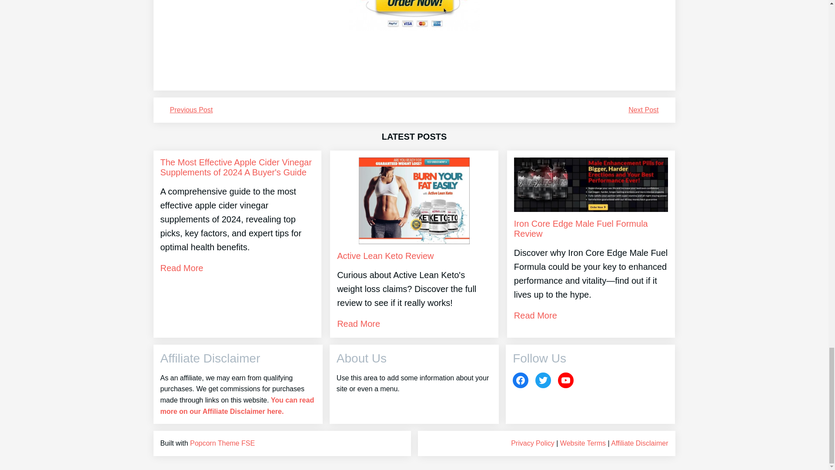 The width and height of the screenshot is (835, 470). What do you see at coordinates (565, 380) in the screenshot?
I see `YouTube` at bounding box center [565, 380].